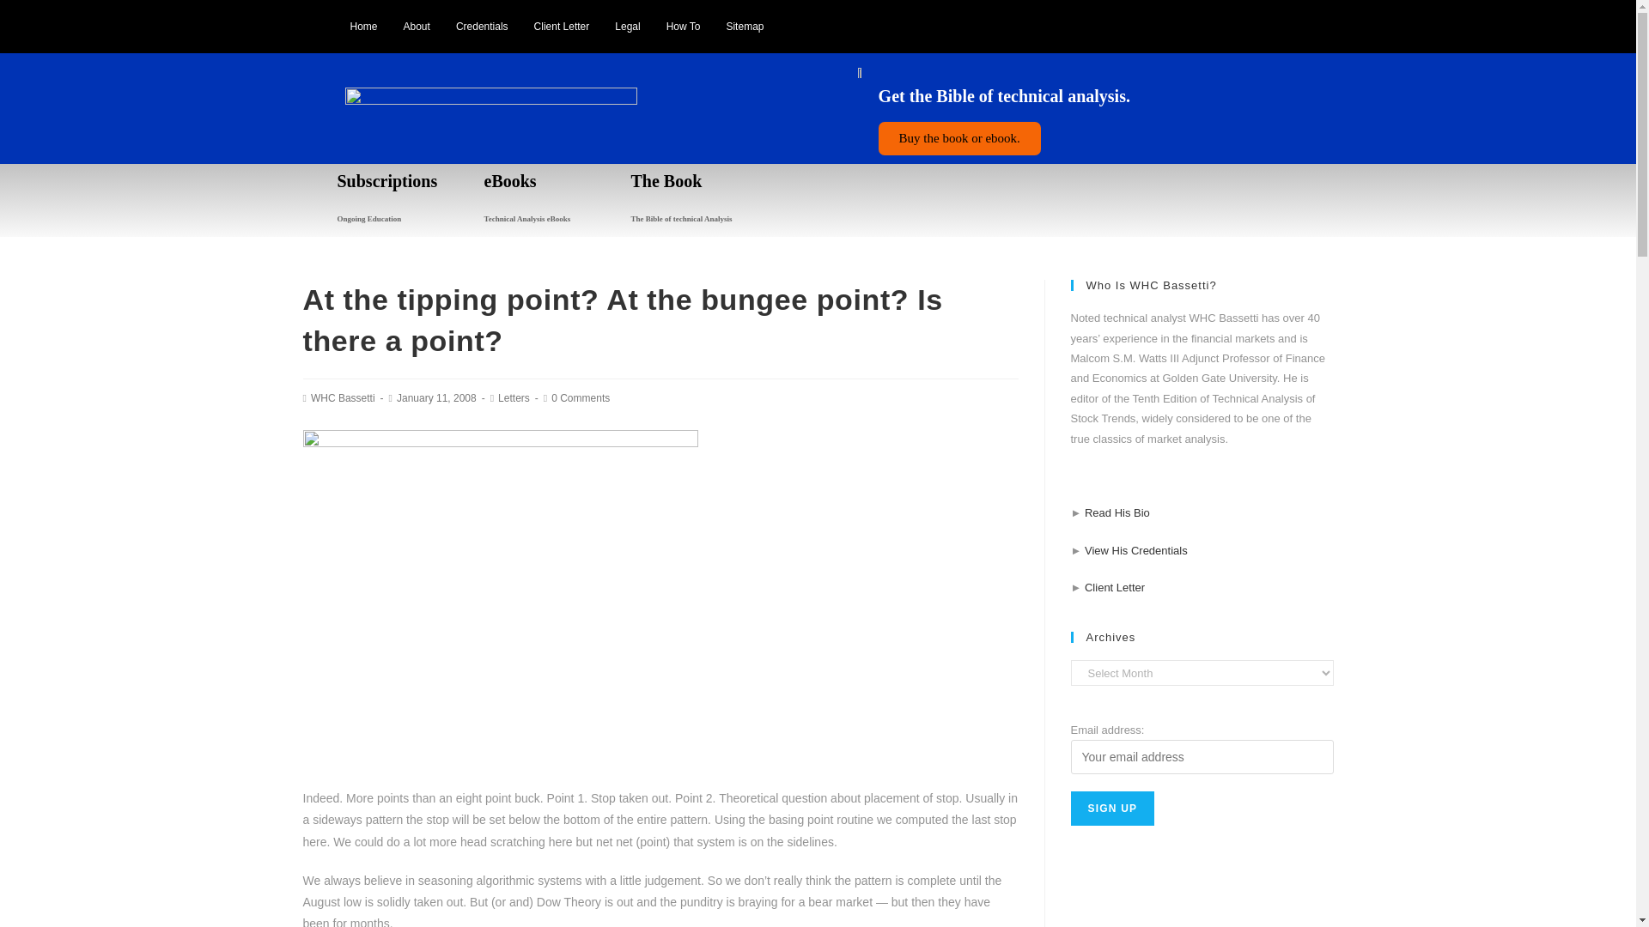 This screenshot has width=1649, height=927. What do you see at coordinates (417, 26) in the screenshot?
I see `About` at bounding box center [417, 26].